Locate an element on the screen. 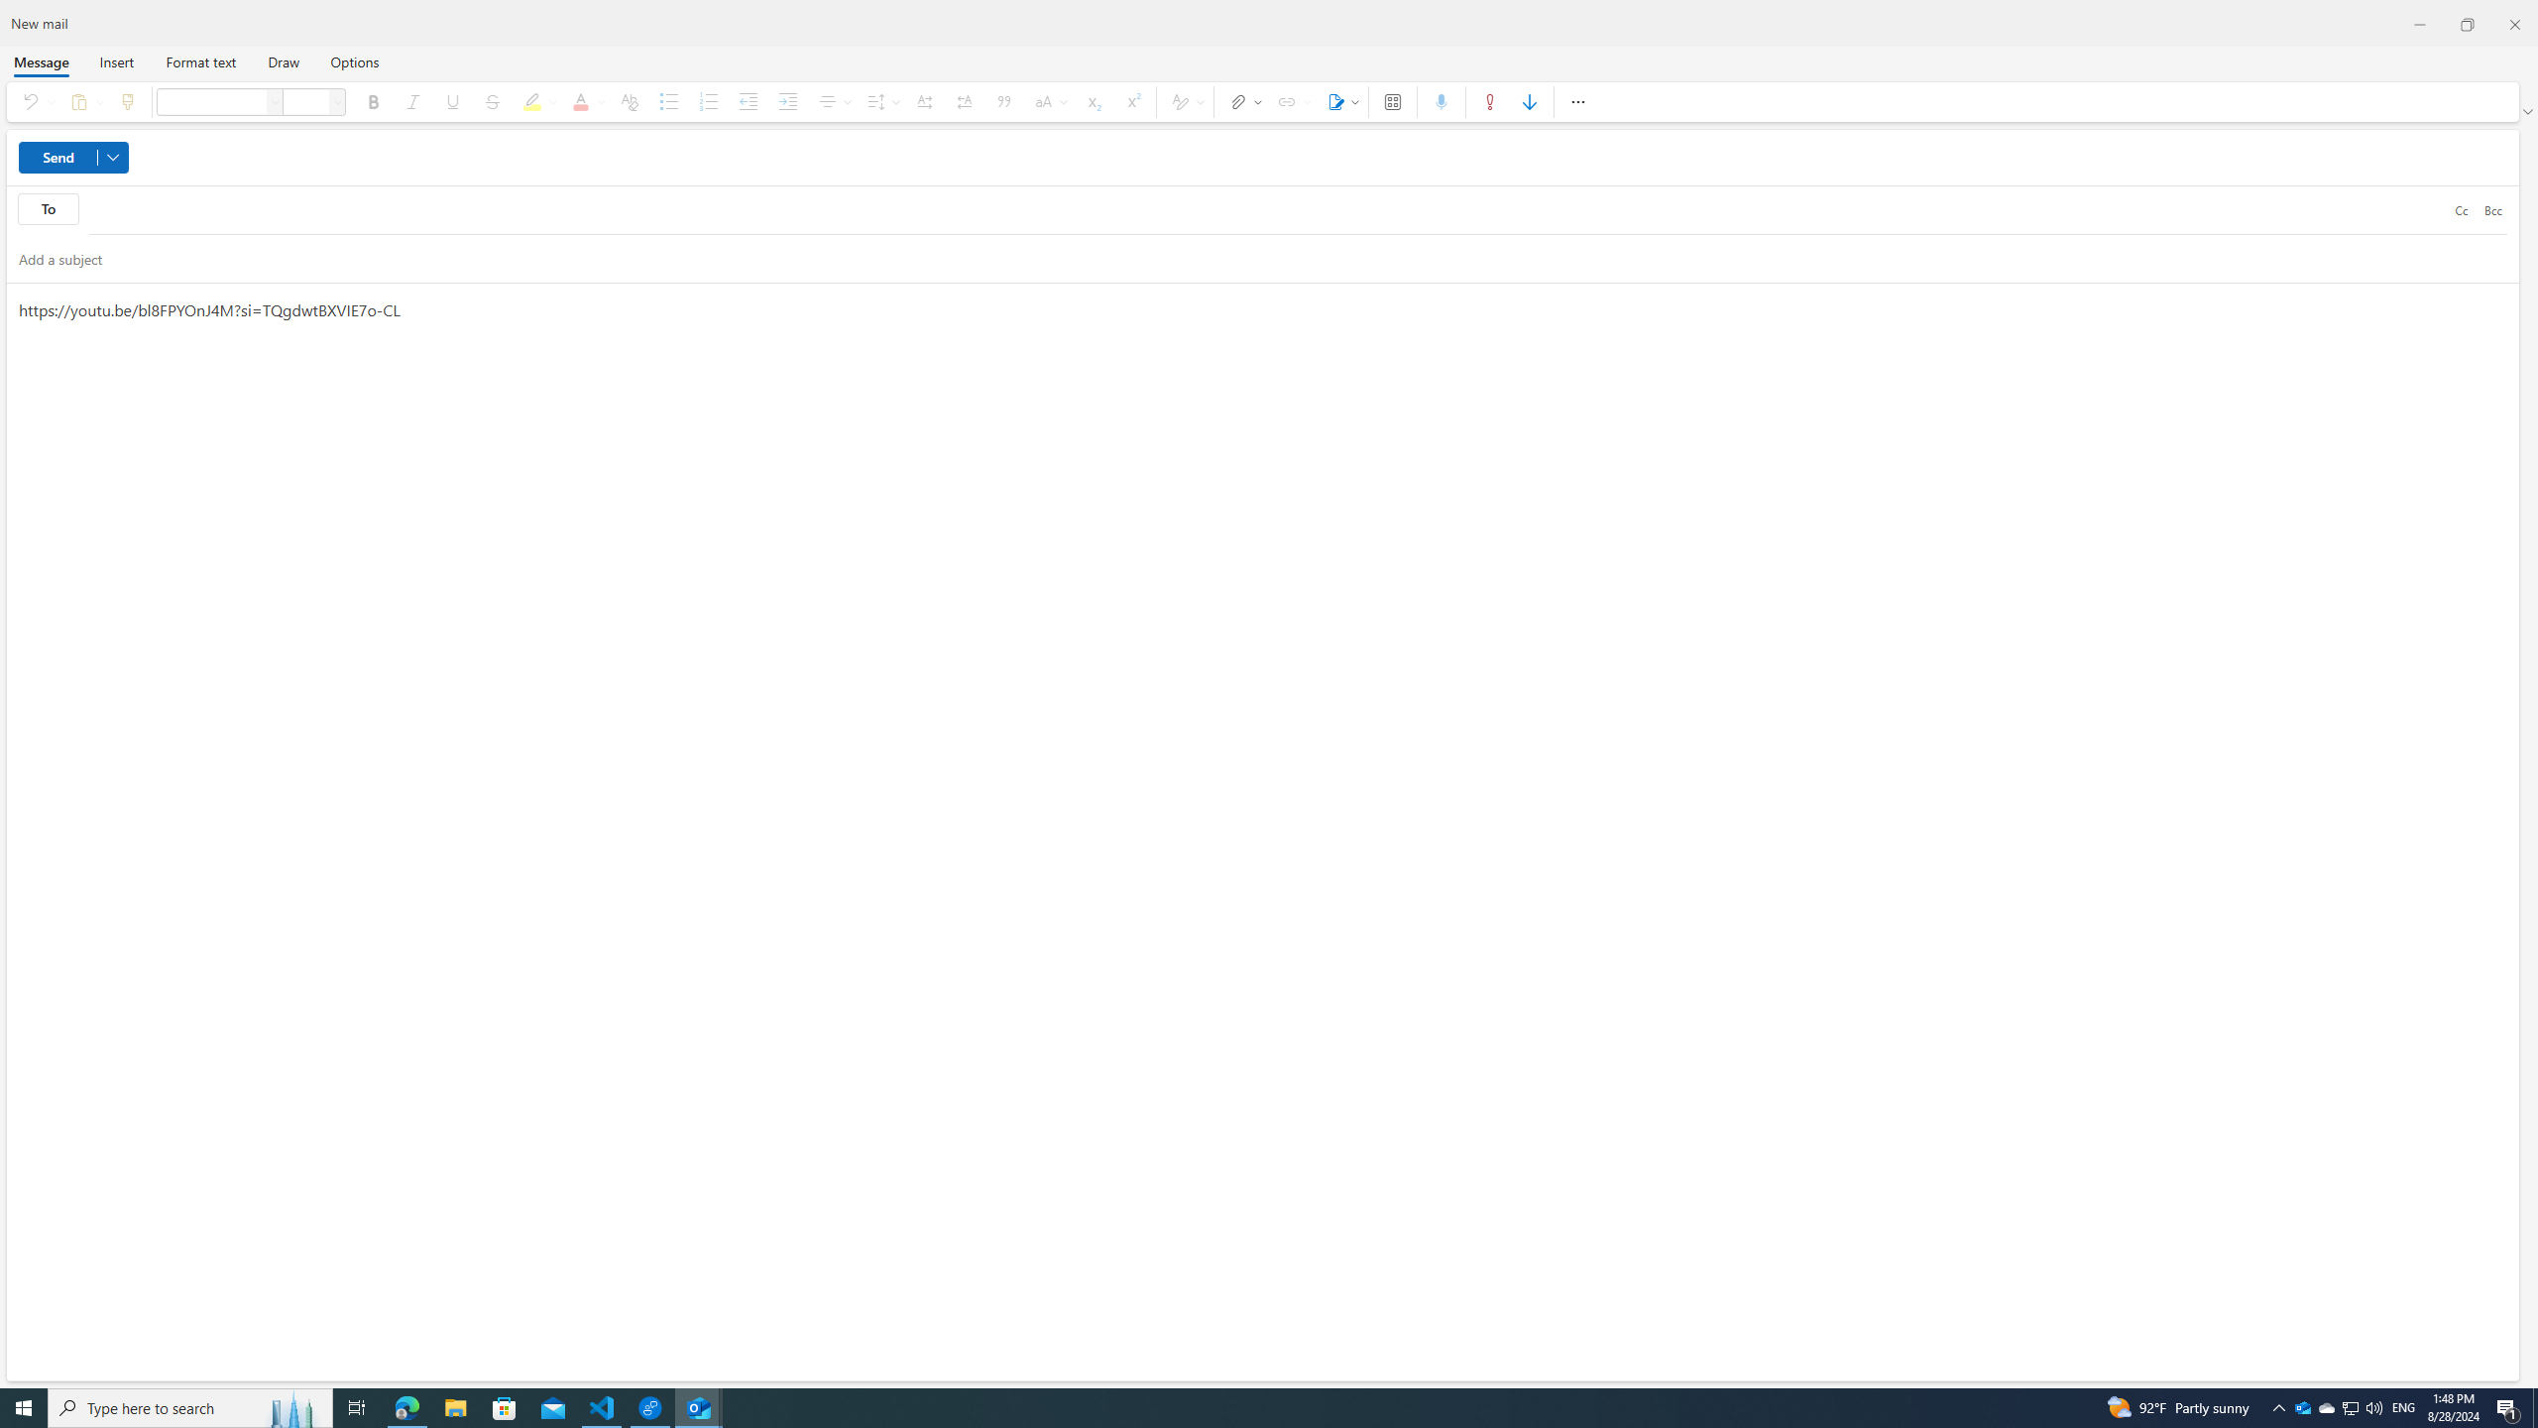 This screenshot has height=1428, width=2538. Link is located at coordinates (1291, 101).